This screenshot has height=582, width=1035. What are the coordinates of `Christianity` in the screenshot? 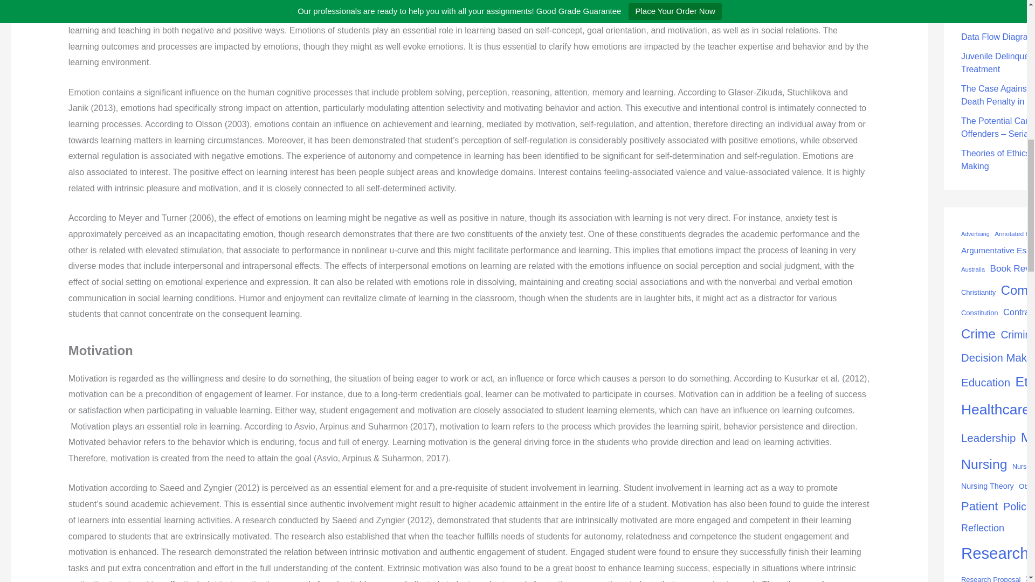 It's located at (978, 293).